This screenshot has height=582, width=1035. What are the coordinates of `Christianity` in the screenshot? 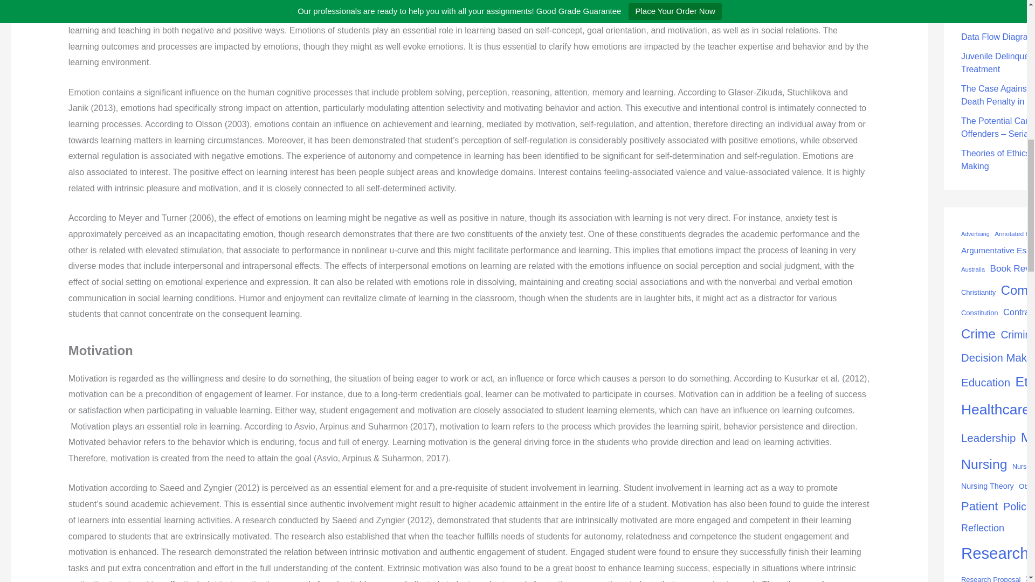 It's located at (978, 293).